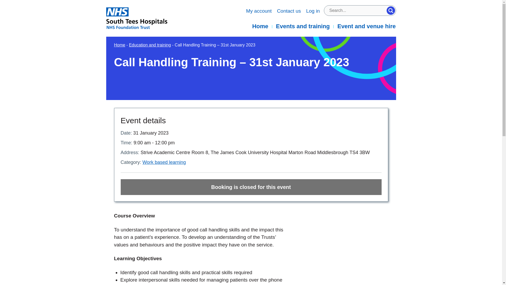  Describe the element at coordinates (364, 26) in the screenshot. I see `Event and venue hire` at that location.